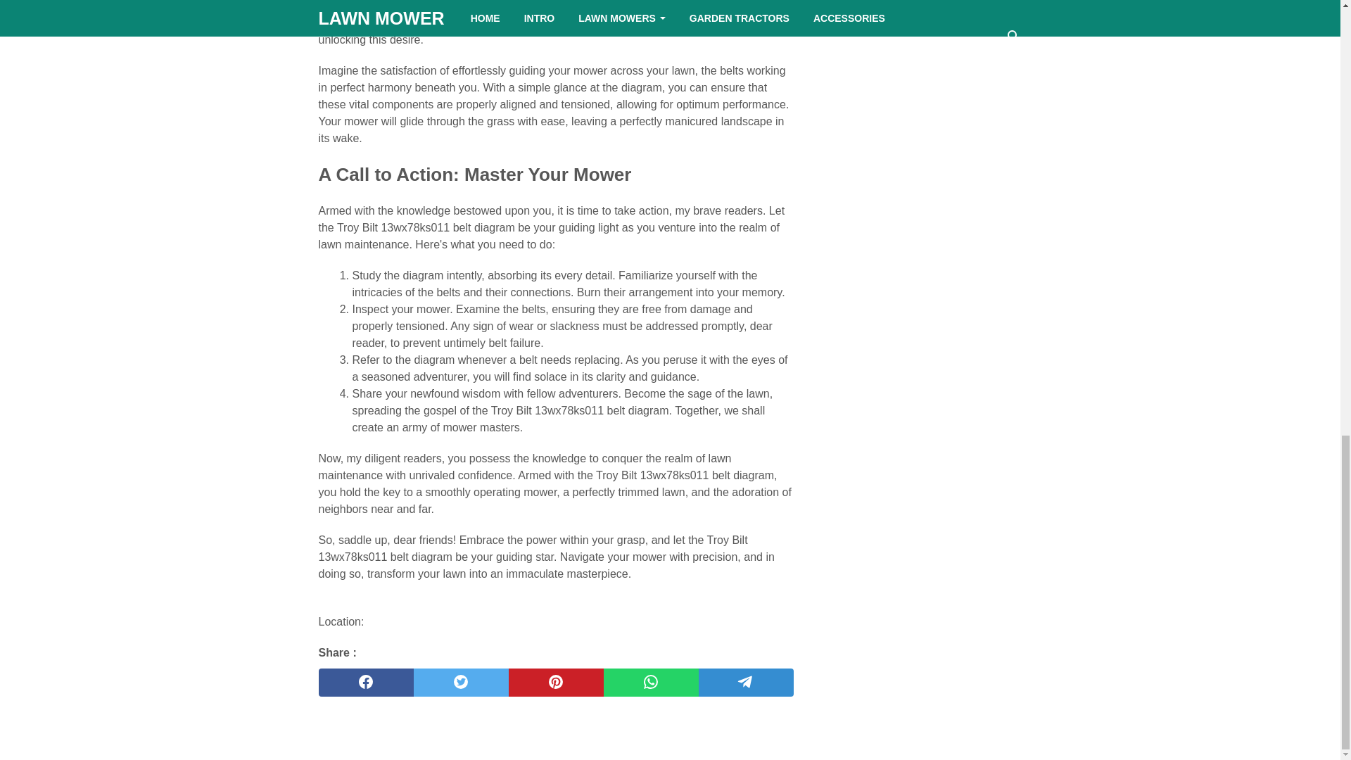 The width and height of the screenshot is (1351, 760). What do you see at coordinates (461, 683) in the screenshot?
I see `twitter` at bounding box center [461, 683].